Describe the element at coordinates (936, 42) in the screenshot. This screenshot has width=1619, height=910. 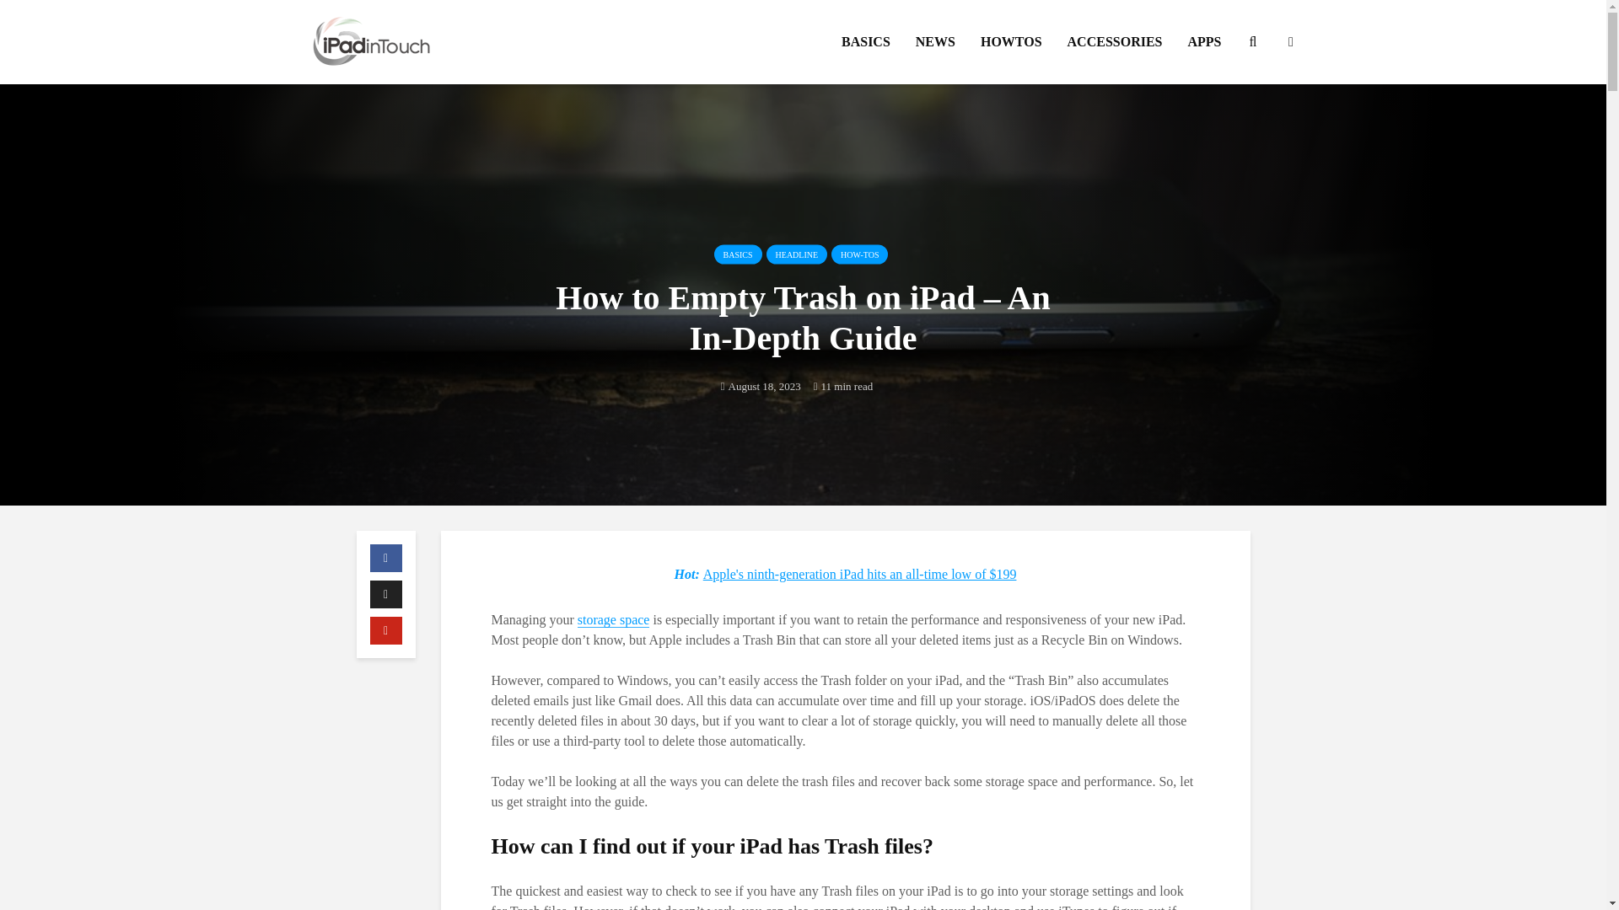
I see `NEWS` at that location.